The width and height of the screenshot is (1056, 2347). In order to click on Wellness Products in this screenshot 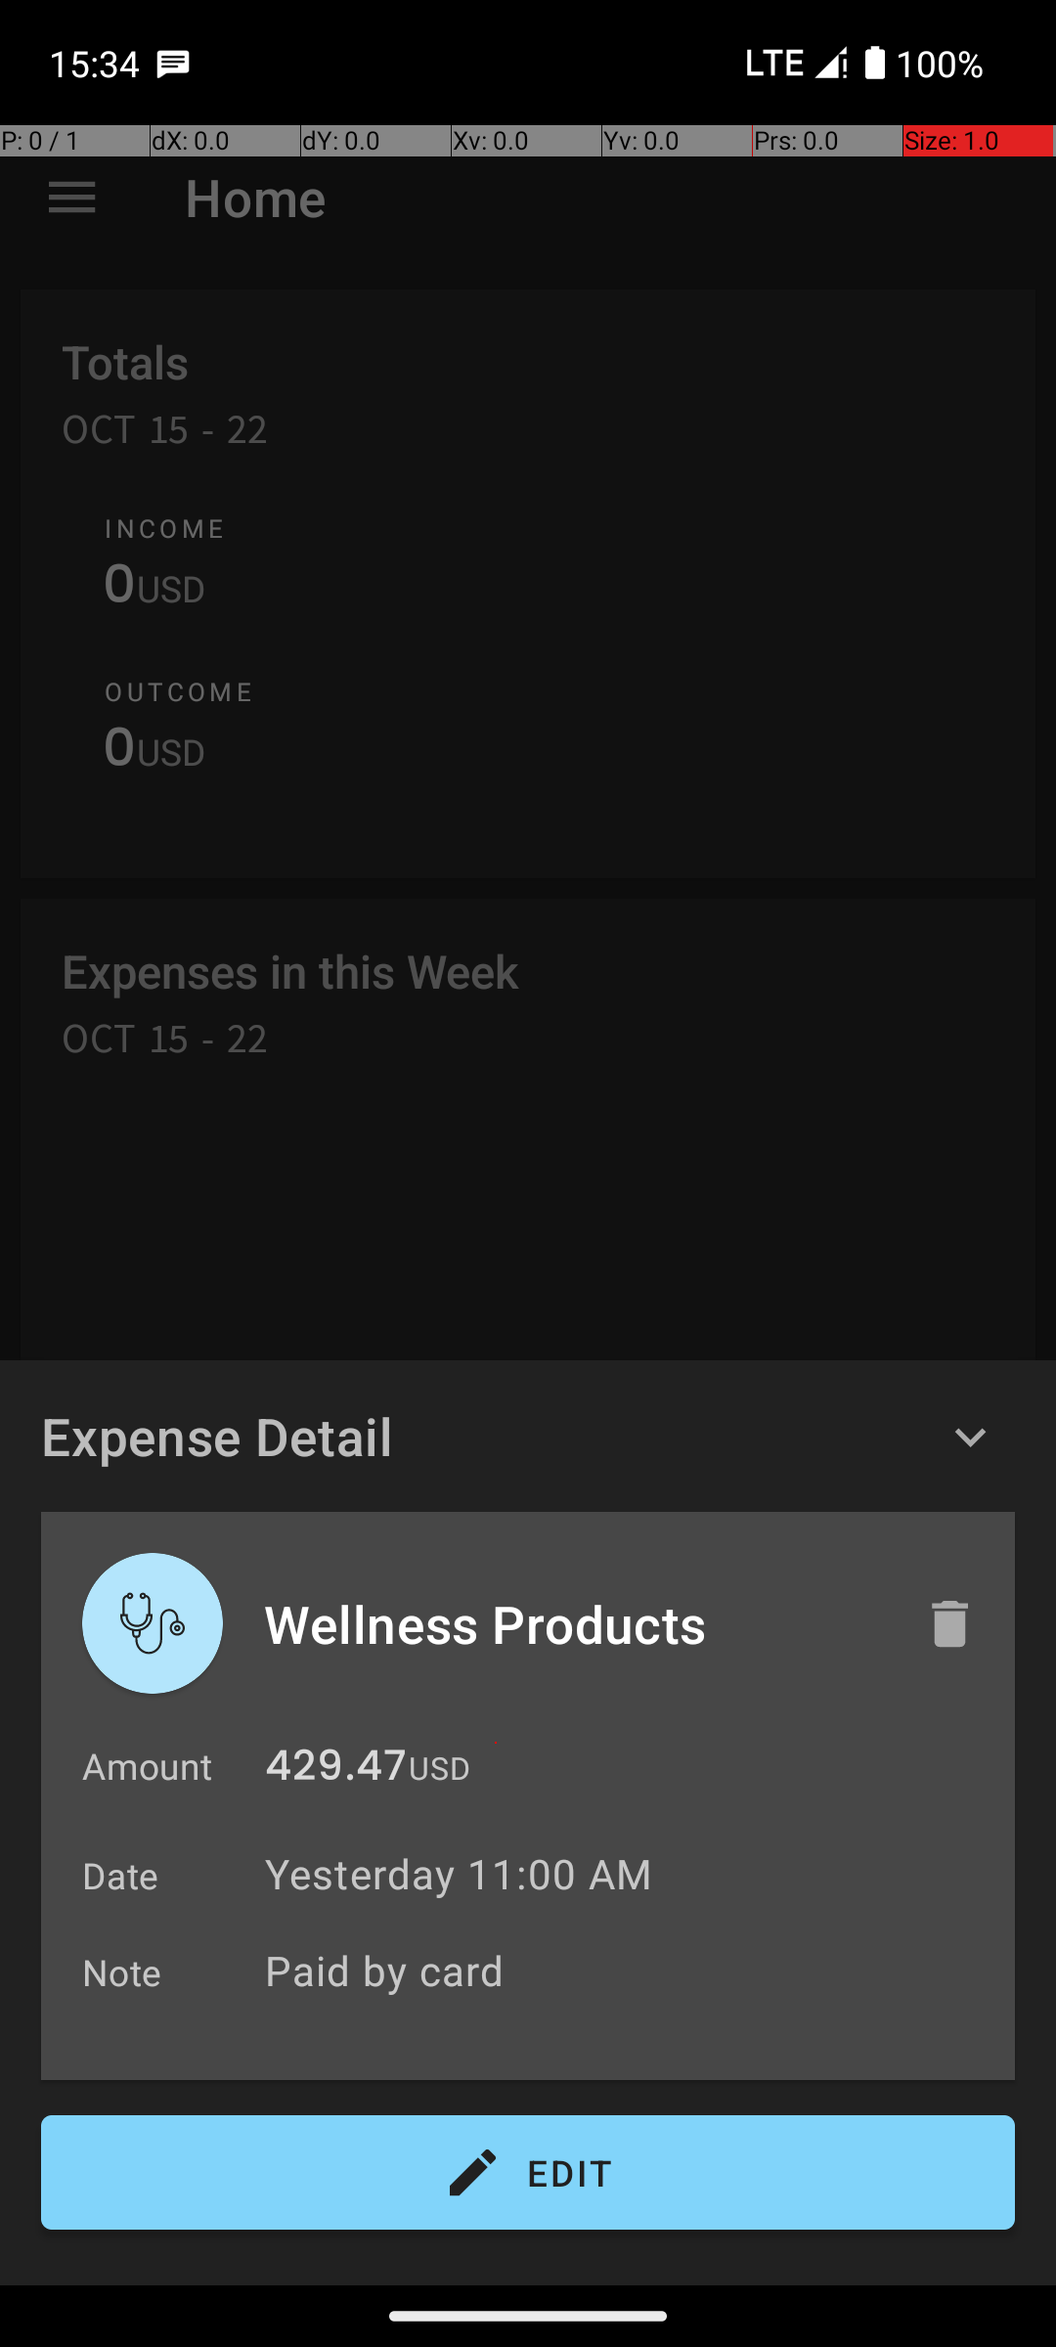, I will do `click(574, 1623)`.